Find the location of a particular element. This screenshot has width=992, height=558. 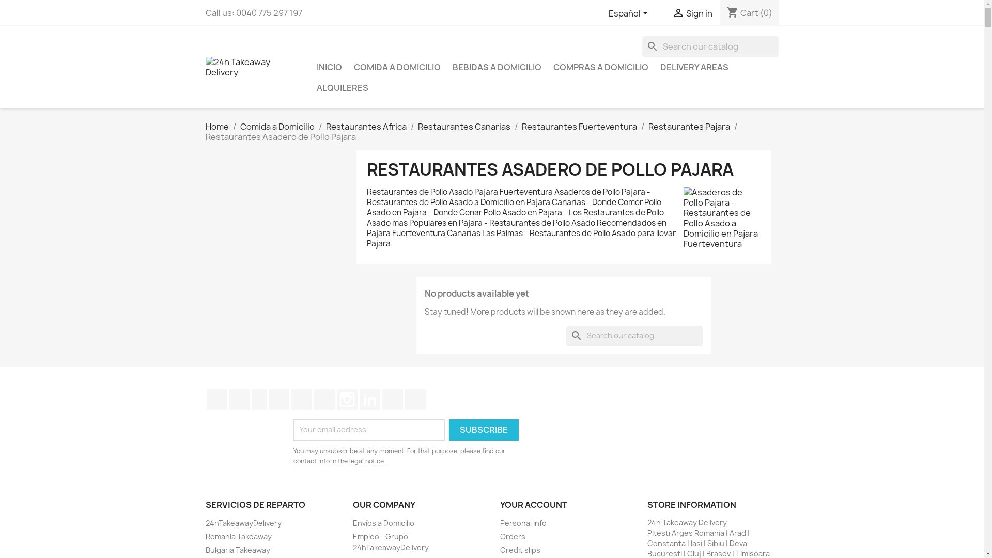

Credit slips is located at coordinates (520, 550).